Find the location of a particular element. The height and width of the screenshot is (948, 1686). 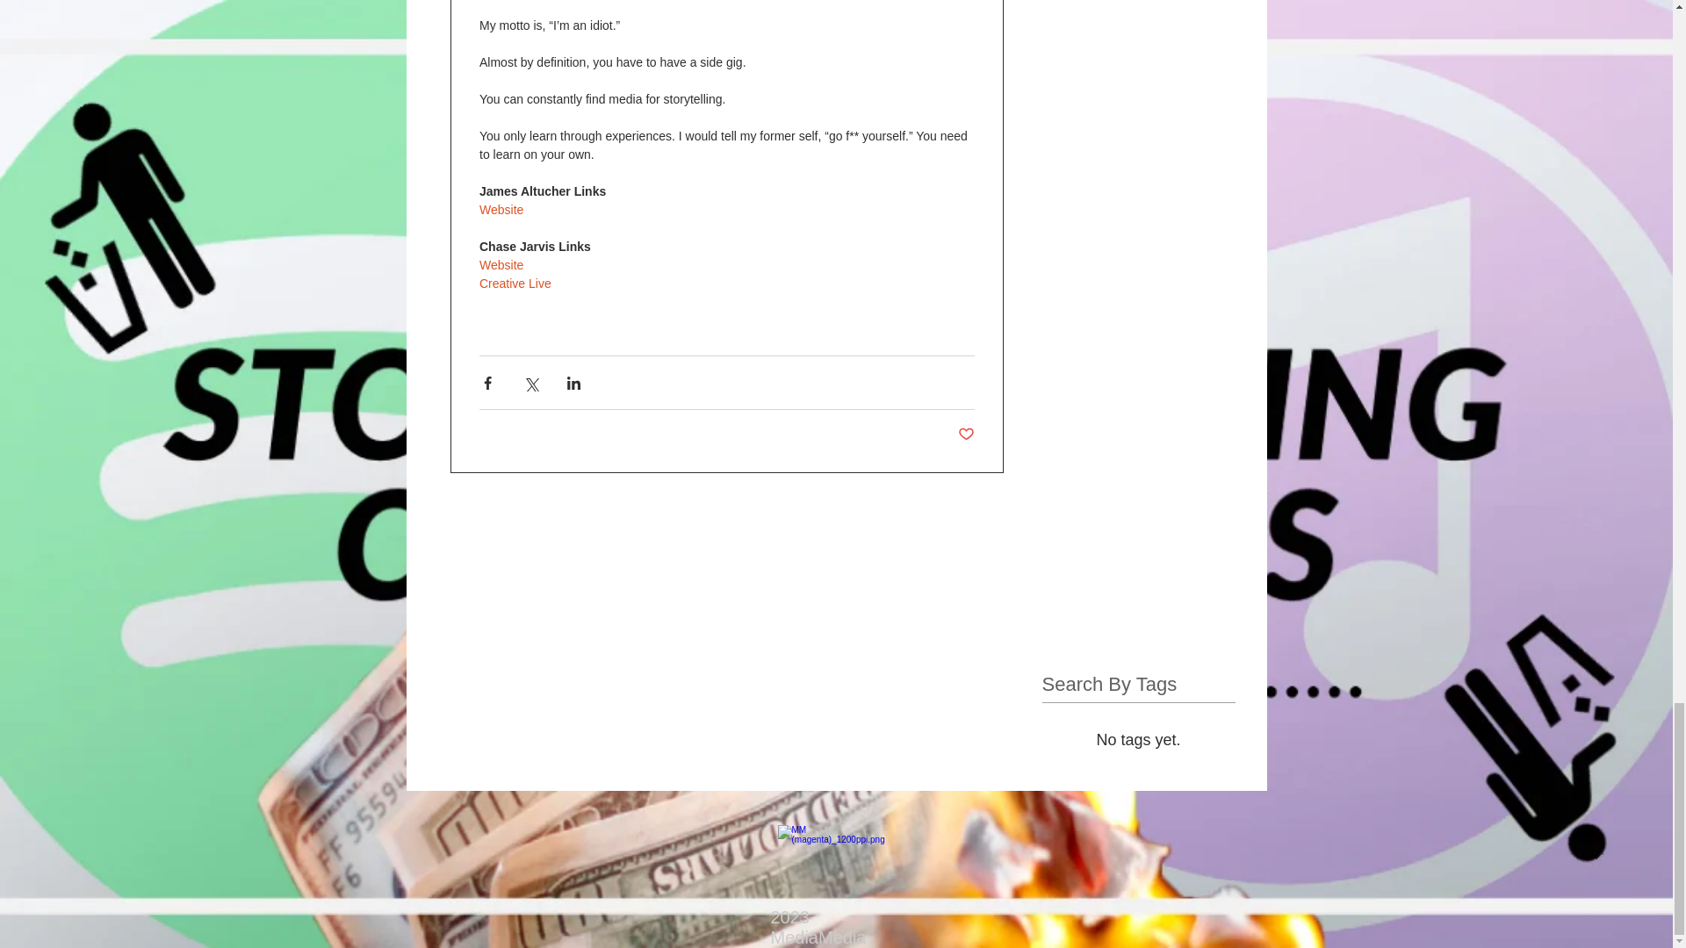

Website is located at coordinates (501, 210).